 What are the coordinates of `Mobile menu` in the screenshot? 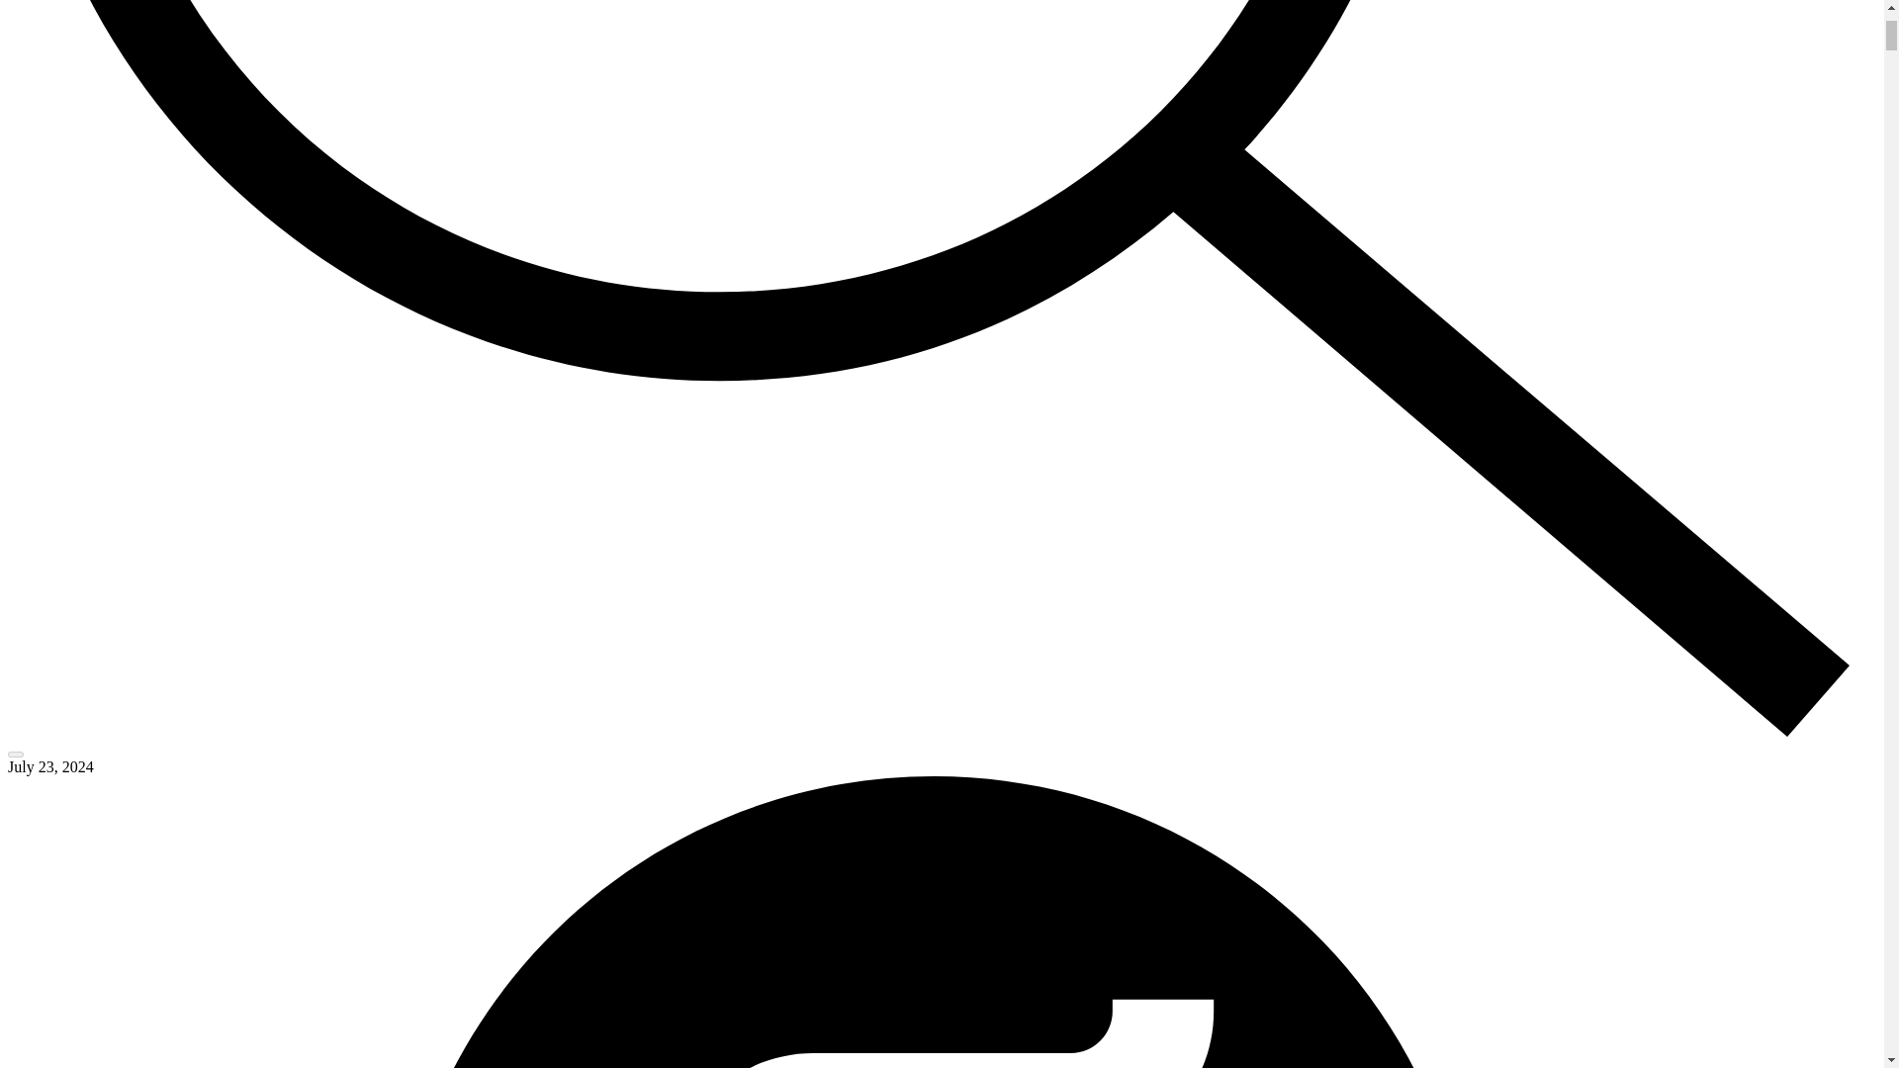 It's located at (15, 754).